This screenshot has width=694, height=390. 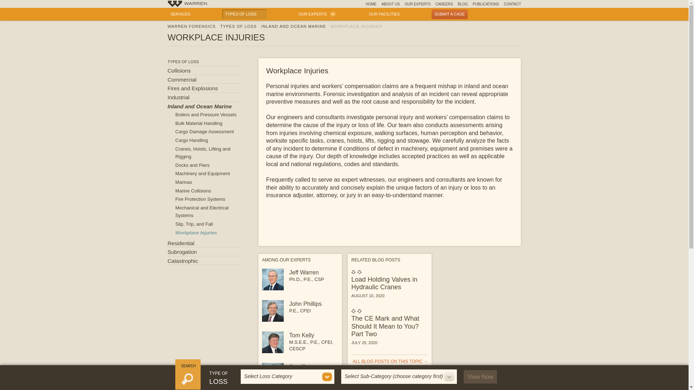 I want to click on Warren Forensics, so click(x=187, y=4).